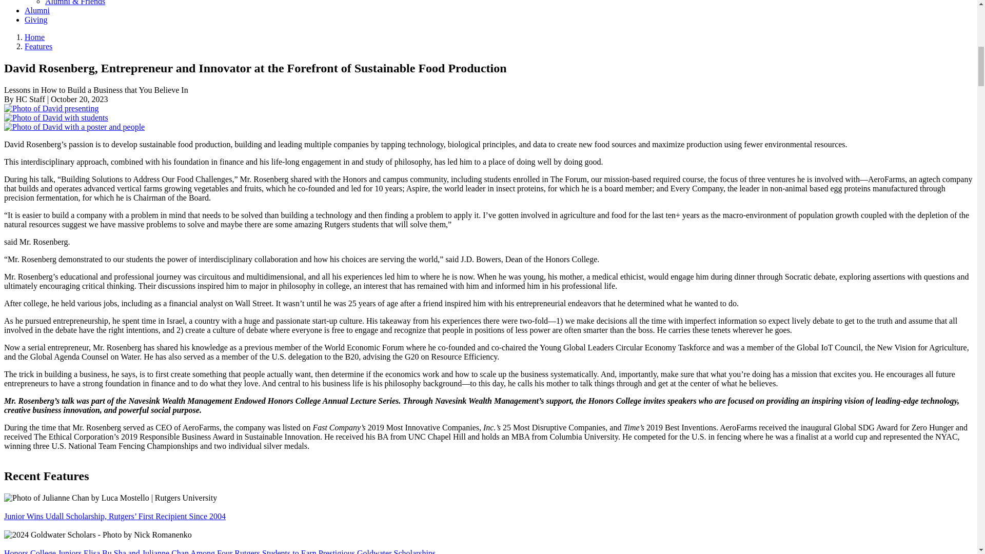 The height and width of the screenshot is (554, 985). What do you see at coordinates (51, 109) in the screenshot?
I see `Photo of David presenting` at bounding box center [51, 109].